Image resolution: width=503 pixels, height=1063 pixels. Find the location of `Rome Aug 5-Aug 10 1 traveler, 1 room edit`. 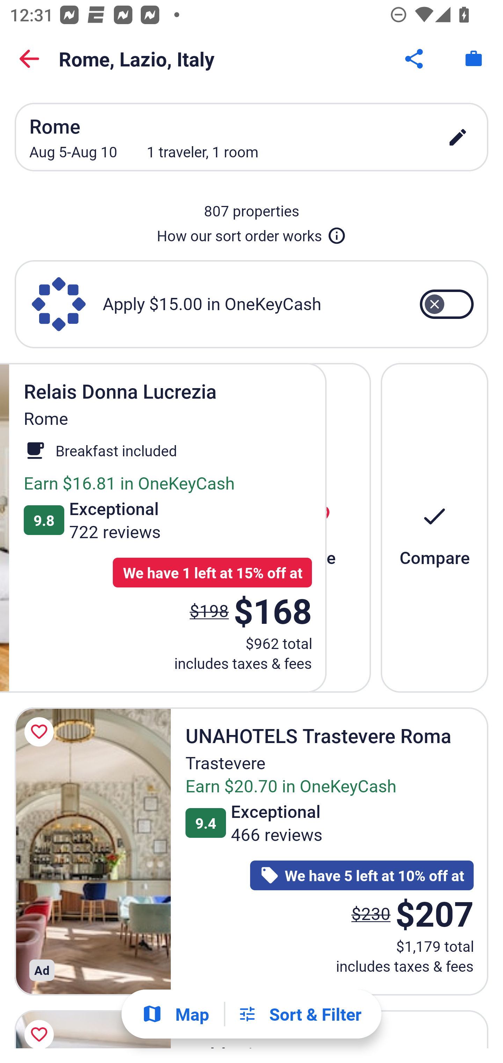

Rome Aug 5-Aug 10 1 traveler, 1 room edit is located at coordinates (251, 137).